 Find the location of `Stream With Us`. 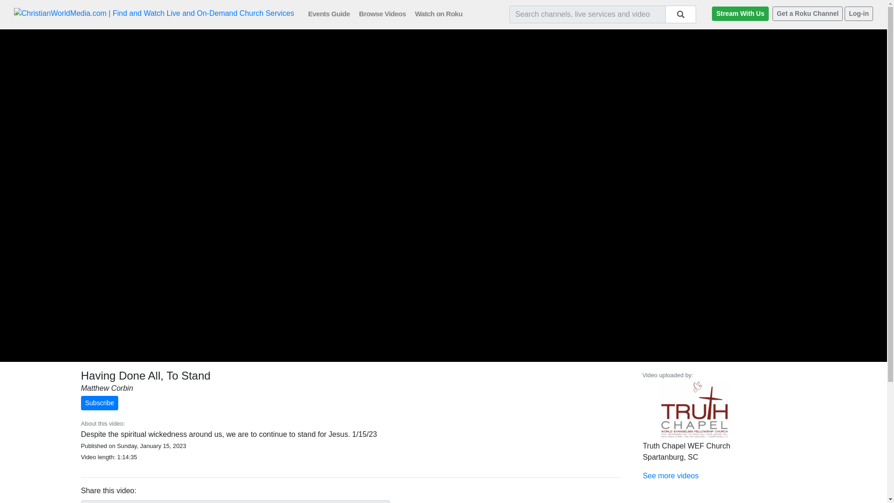

Stream With Us is located at coordinates (739, 14).